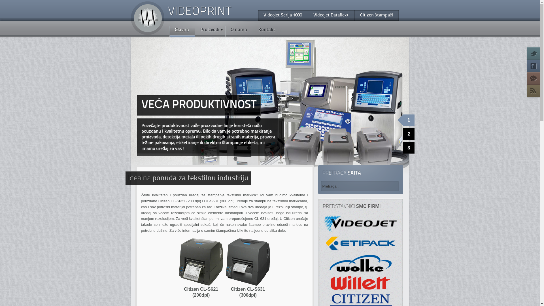 The image size is (544, 306). I want to click on Videojet Serija 1000, so click(283, 15).